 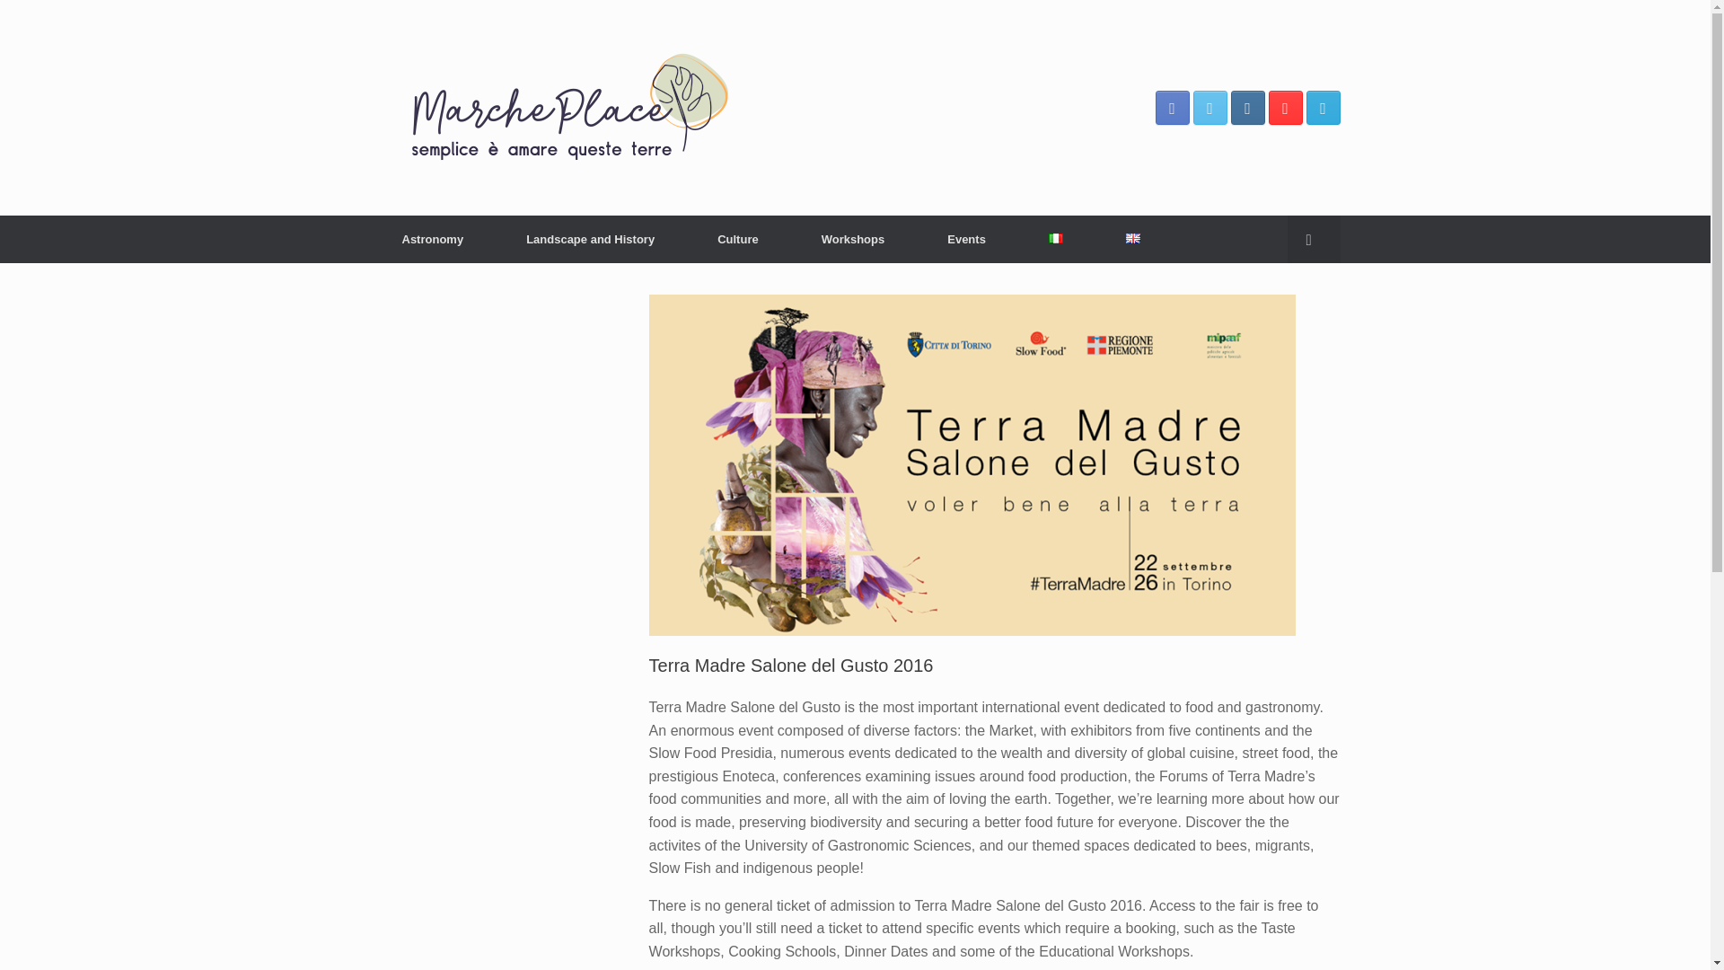 I want to click on Workshops, so click(x=853, y=239).